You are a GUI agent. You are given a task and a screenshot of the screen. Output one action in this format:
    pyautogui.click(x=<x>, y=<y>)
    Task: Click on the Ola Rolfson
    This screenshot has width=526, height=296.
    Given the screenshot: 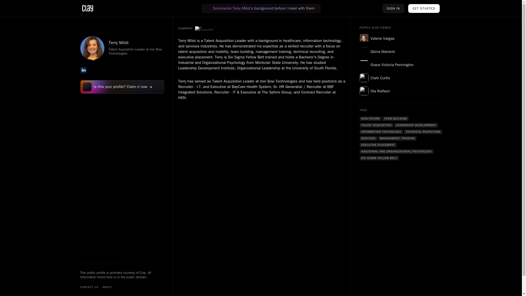 What is the action you would take?
    pyautogui.click(x=401, y=91)
    